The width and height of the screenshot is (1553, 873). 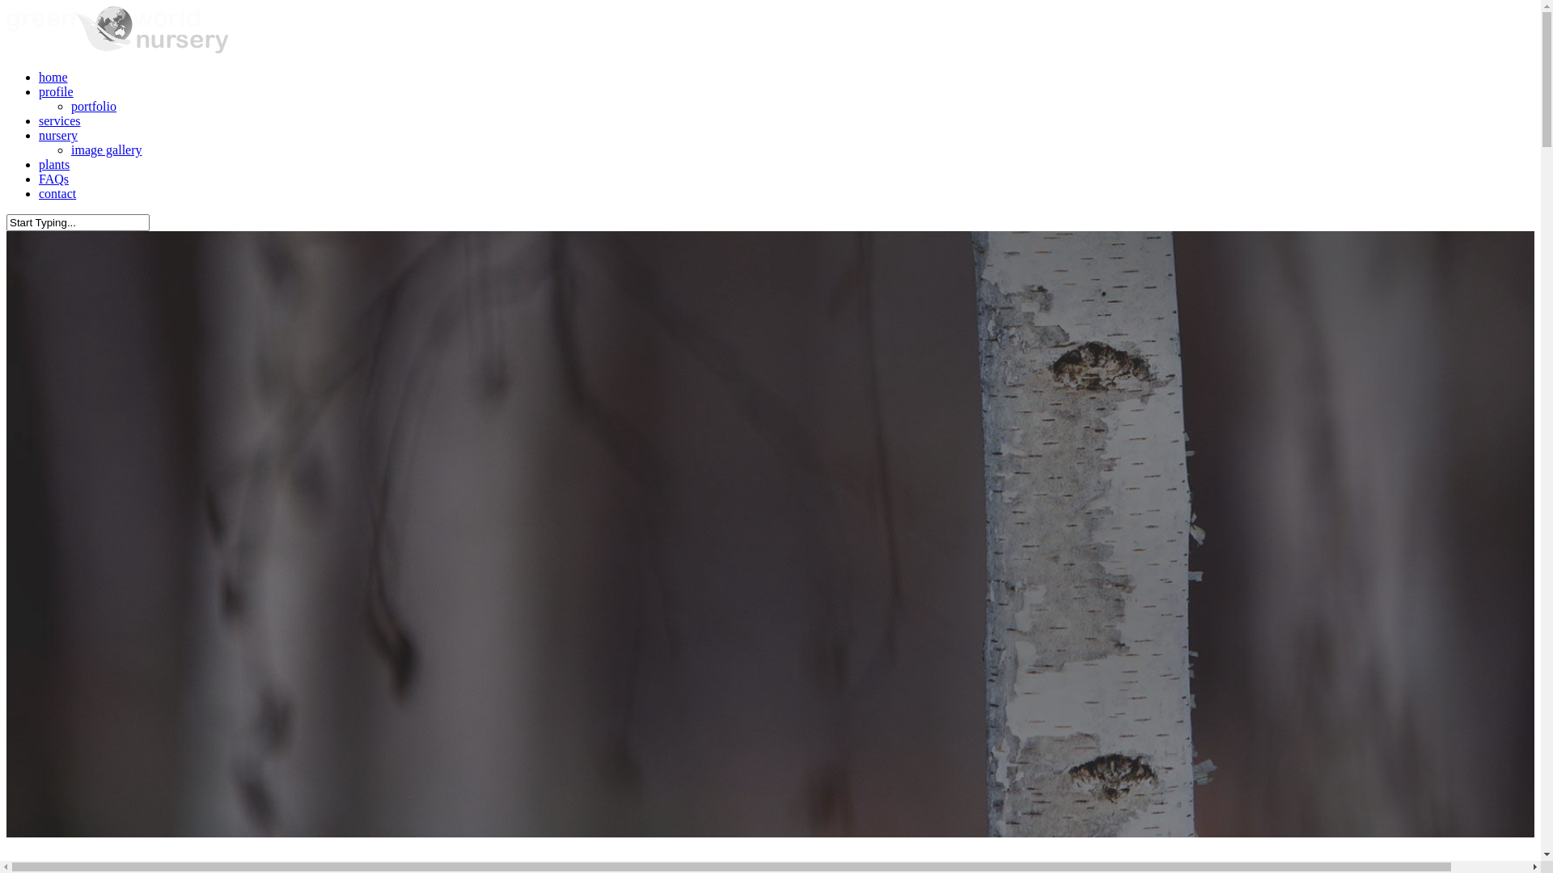 I want to click on profile, so click(x=57, y=92).